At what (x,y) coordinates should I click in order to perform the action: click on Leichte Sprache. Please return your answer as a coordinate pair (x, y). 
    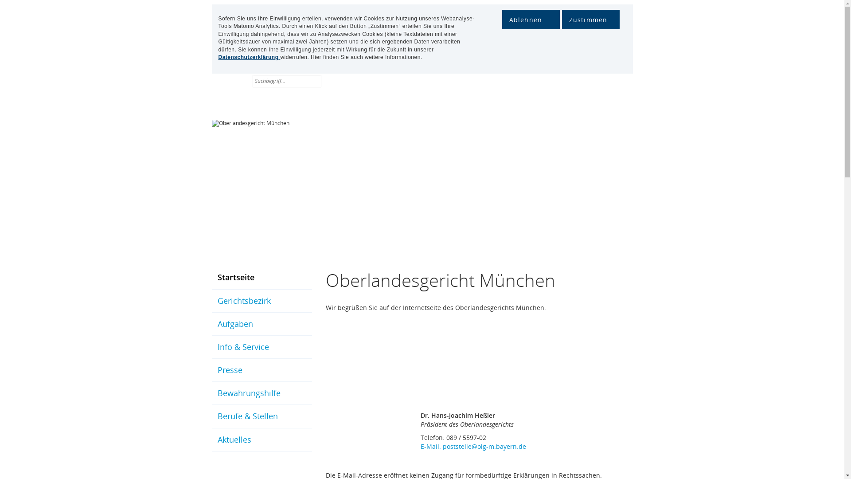
    Looking at the image, I should click on (229, 81).